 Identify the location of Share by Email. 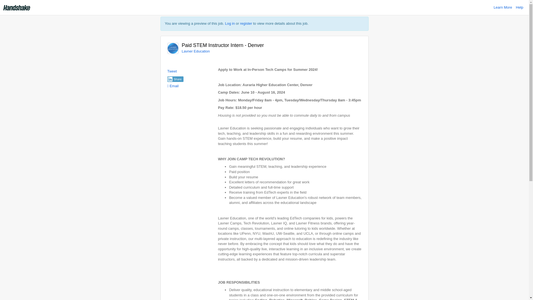
(173, 86).